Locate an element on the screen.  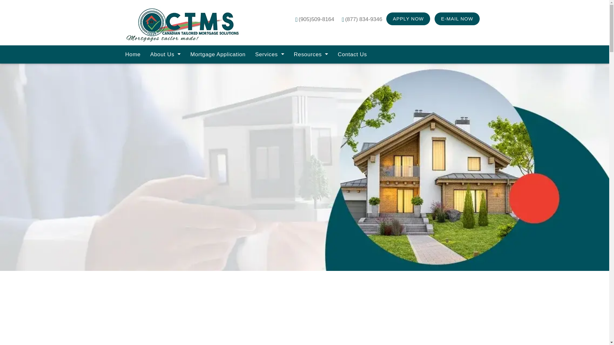
Mortgage Application is located at coordinates (218, 54).